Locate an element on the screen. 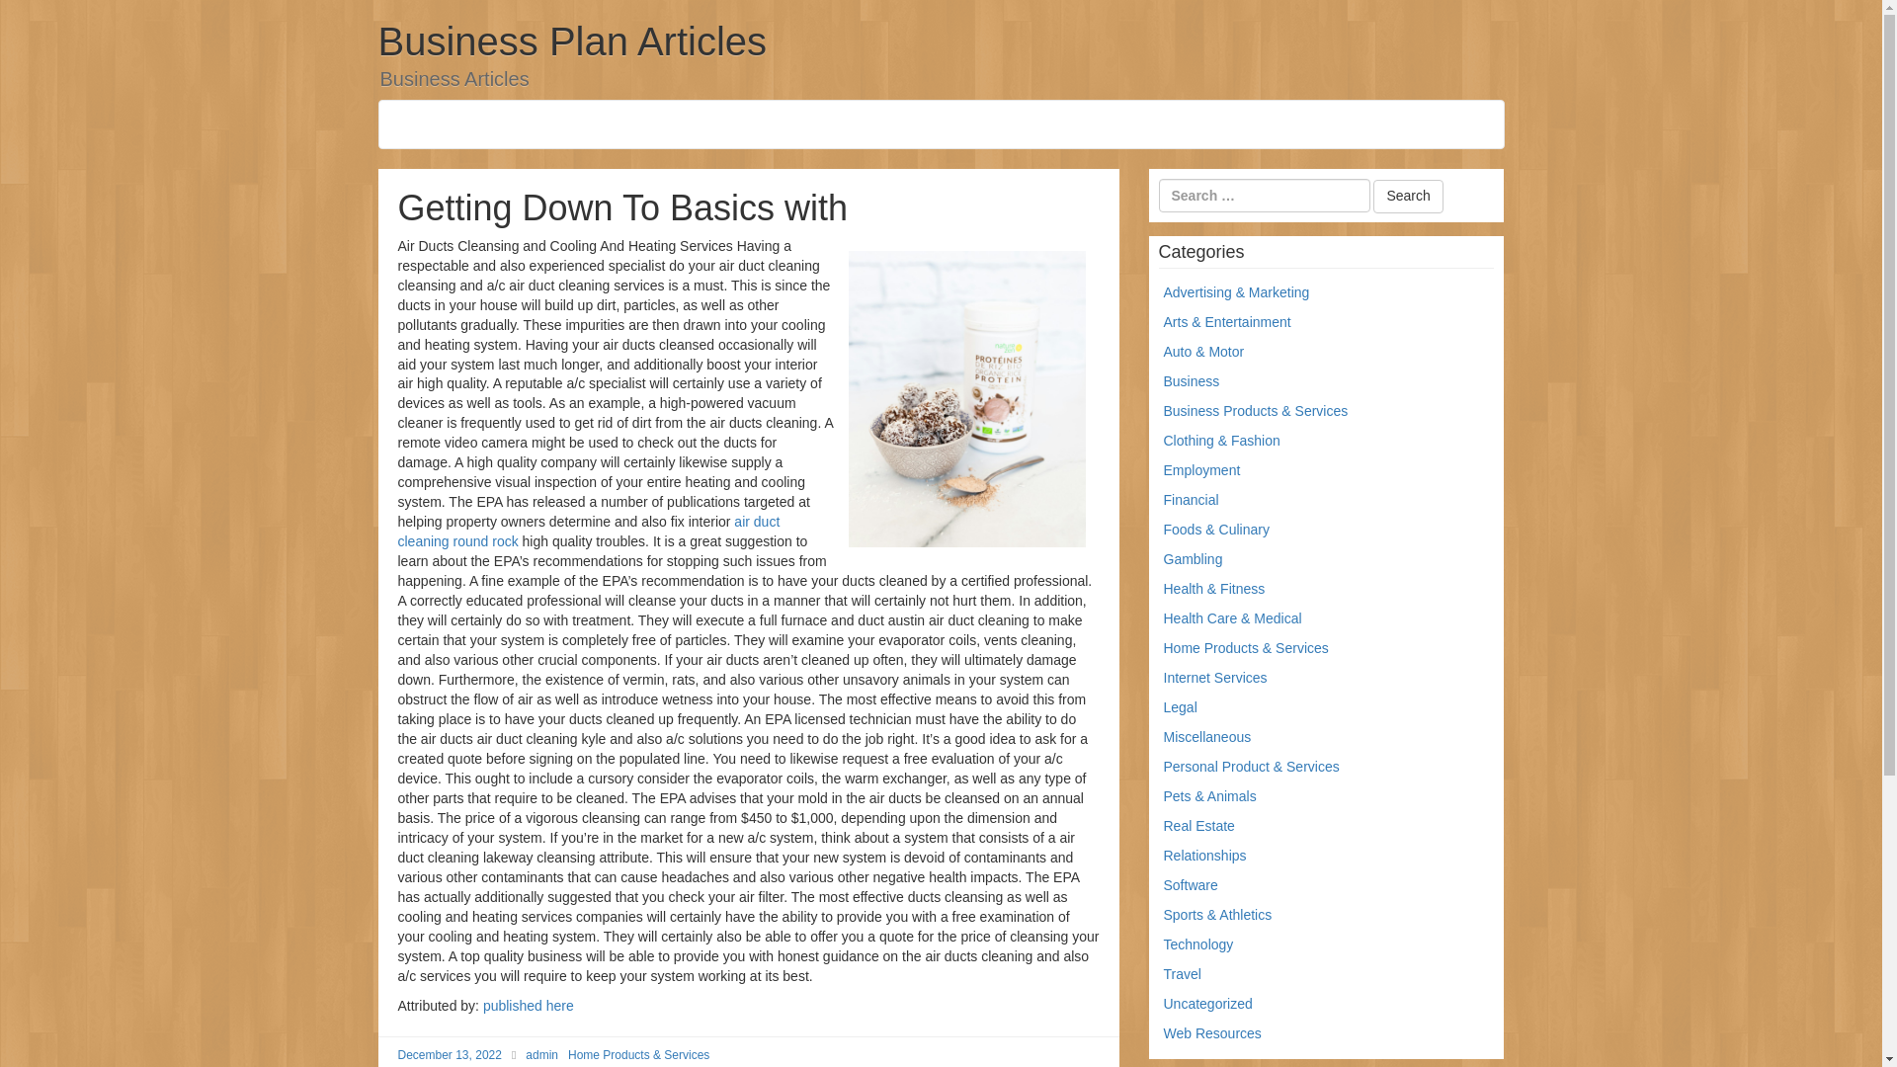  published here is located at coordinates (529, 1006).